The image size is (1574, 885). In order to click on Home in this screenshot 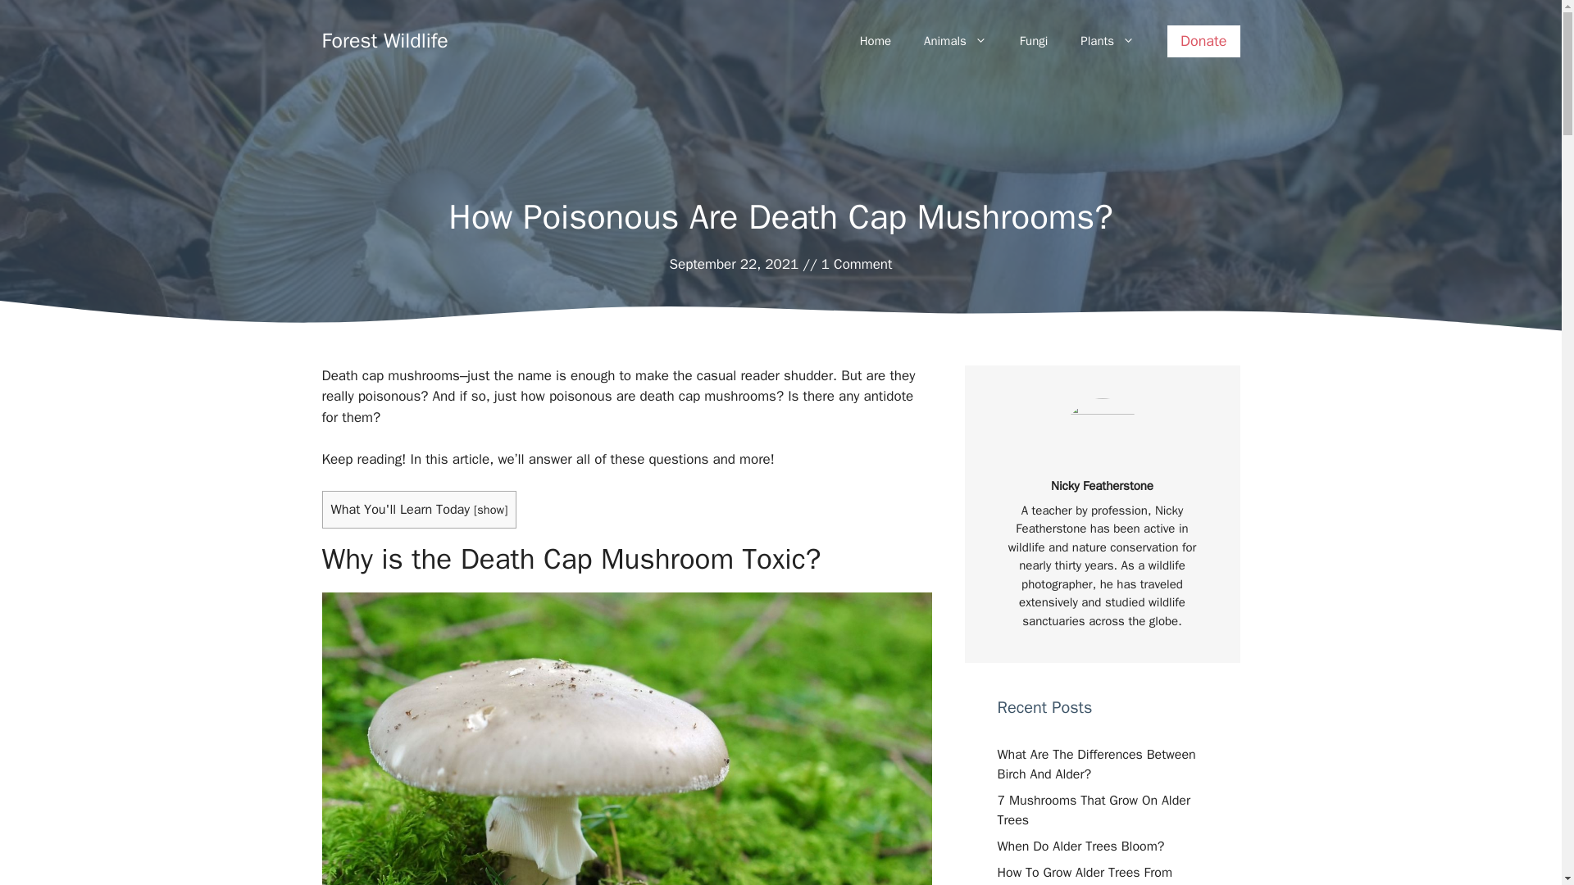, I will do `click(876, 41)`.